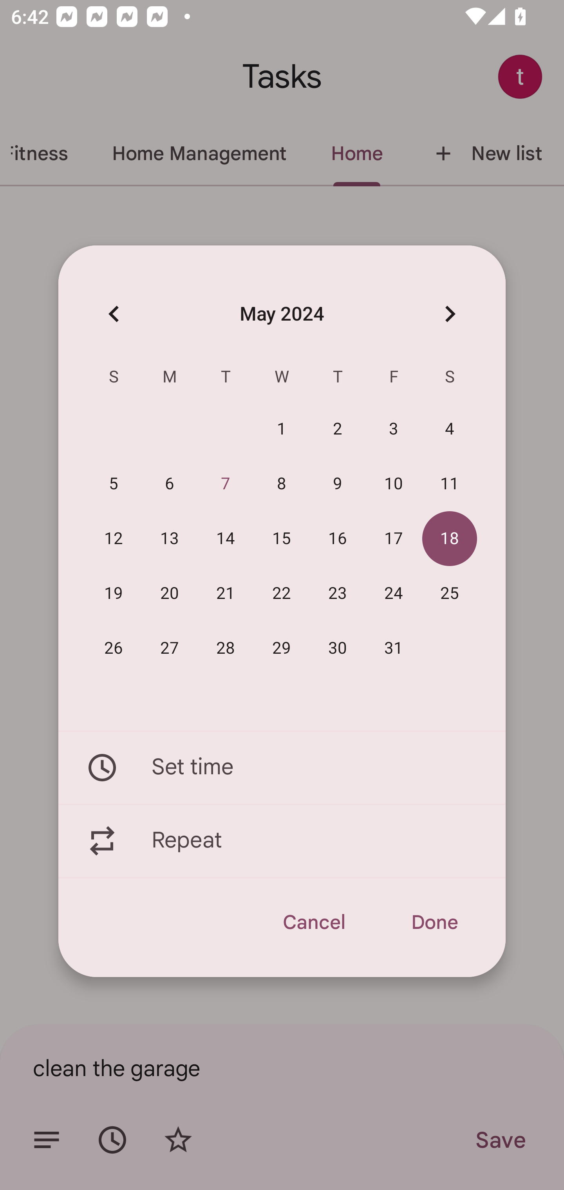 This screenshot has width=564, height=1190. Describe the element at coordinates (394, 648) in the screenshot. I see `31 31 May 2024` at that location.